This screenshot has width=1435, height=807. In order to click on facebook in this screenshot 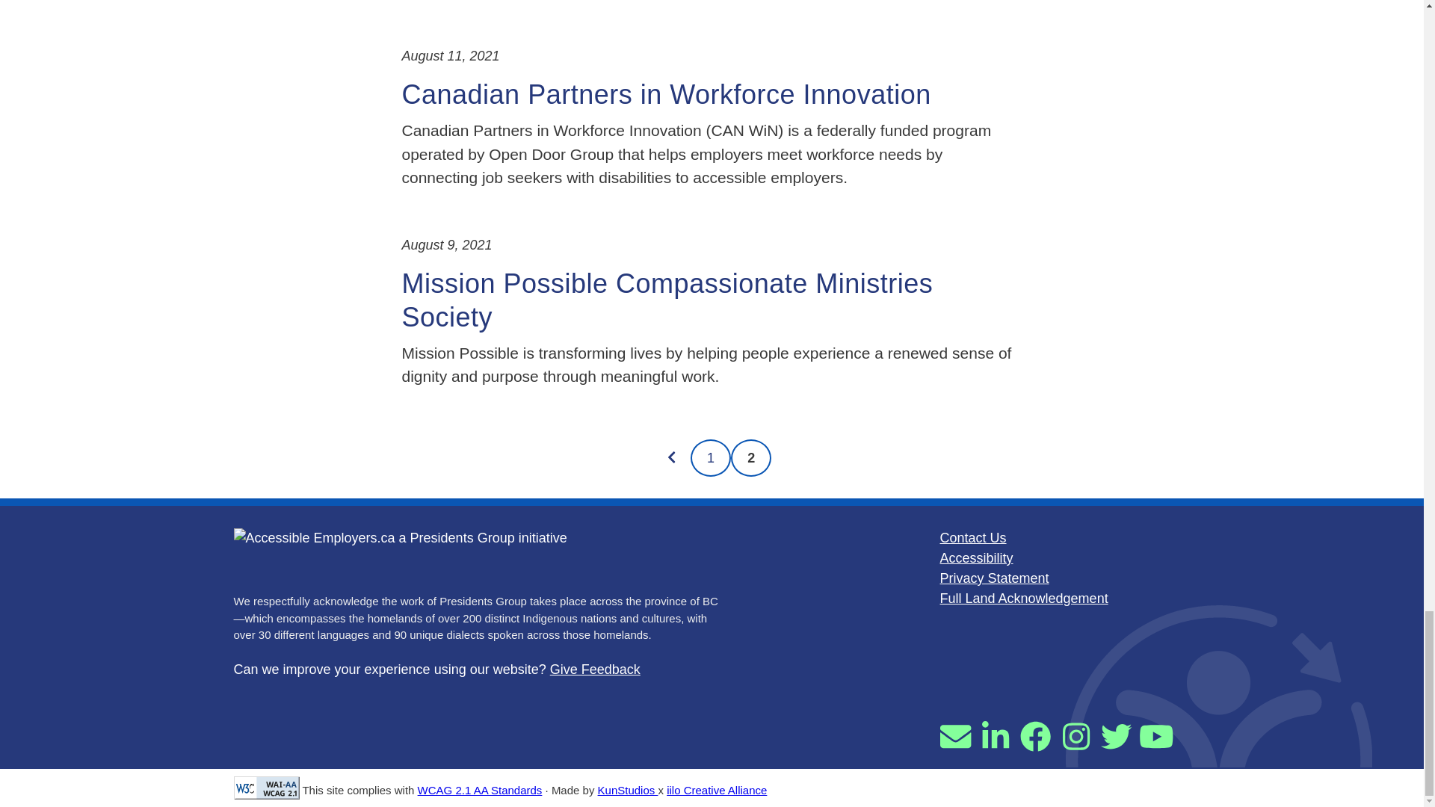, I will do `click(1035, 737)`.